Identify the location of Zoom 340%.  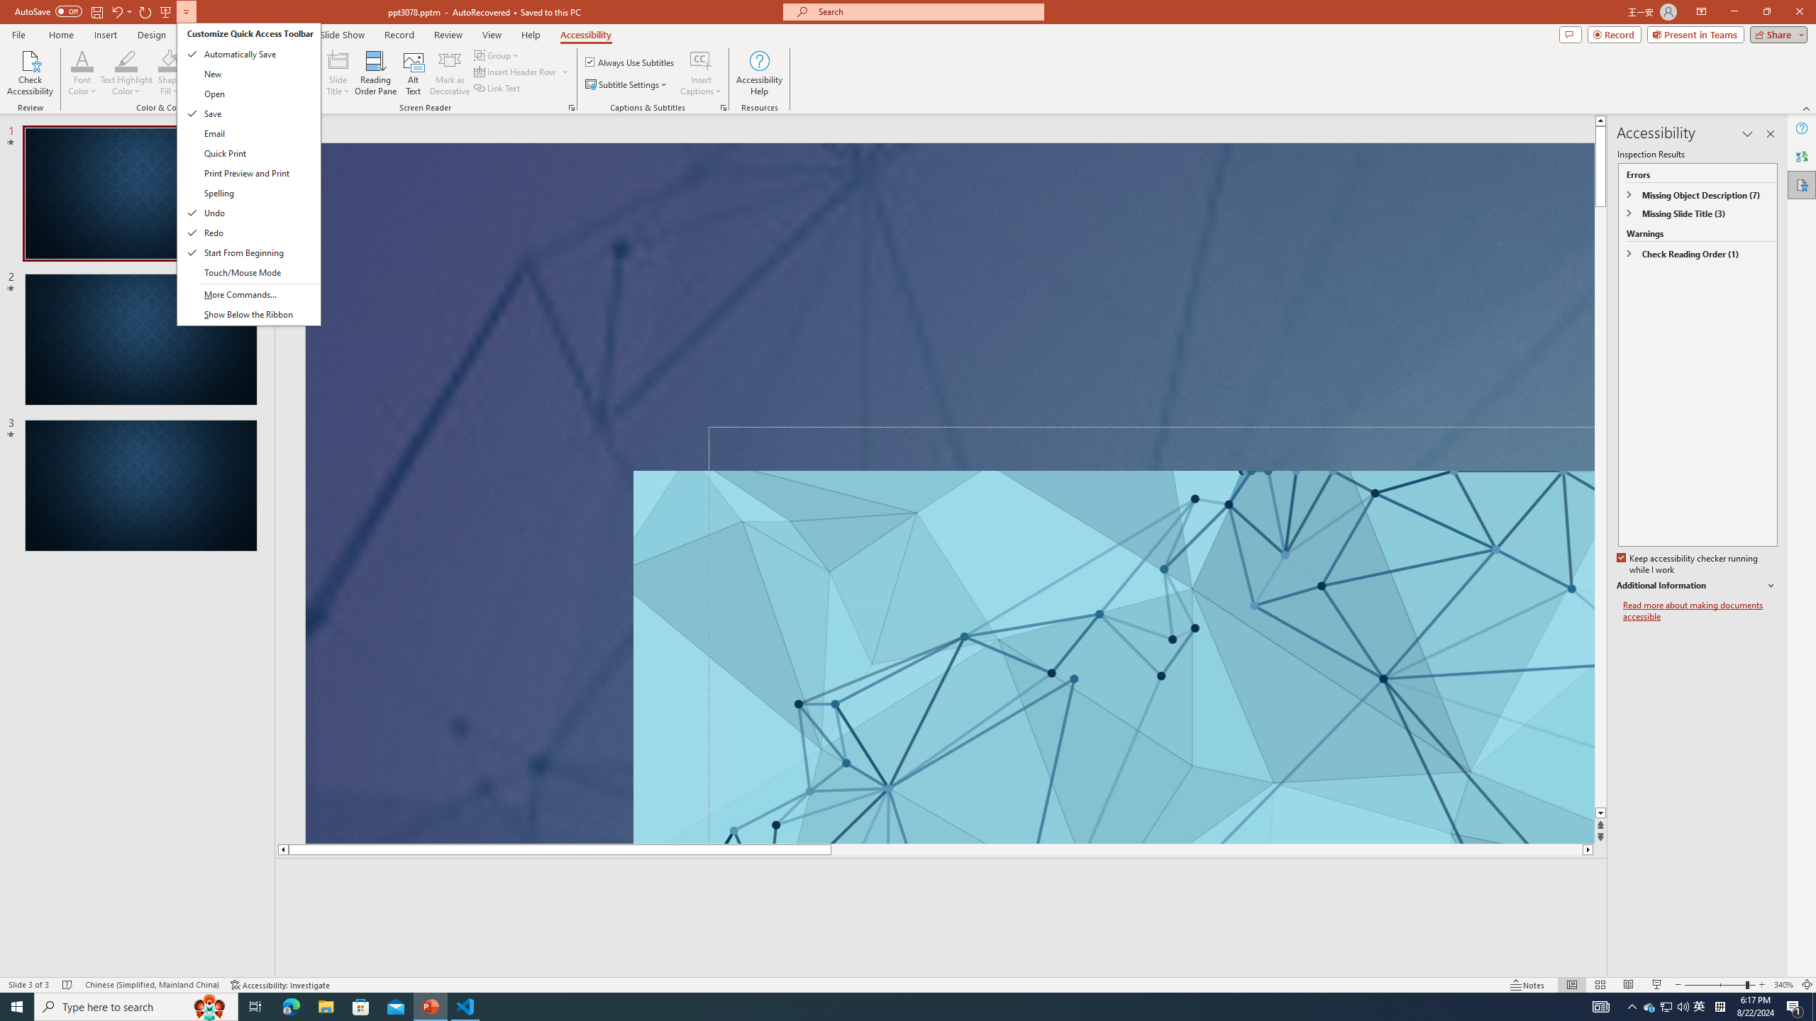
(1783, 985).